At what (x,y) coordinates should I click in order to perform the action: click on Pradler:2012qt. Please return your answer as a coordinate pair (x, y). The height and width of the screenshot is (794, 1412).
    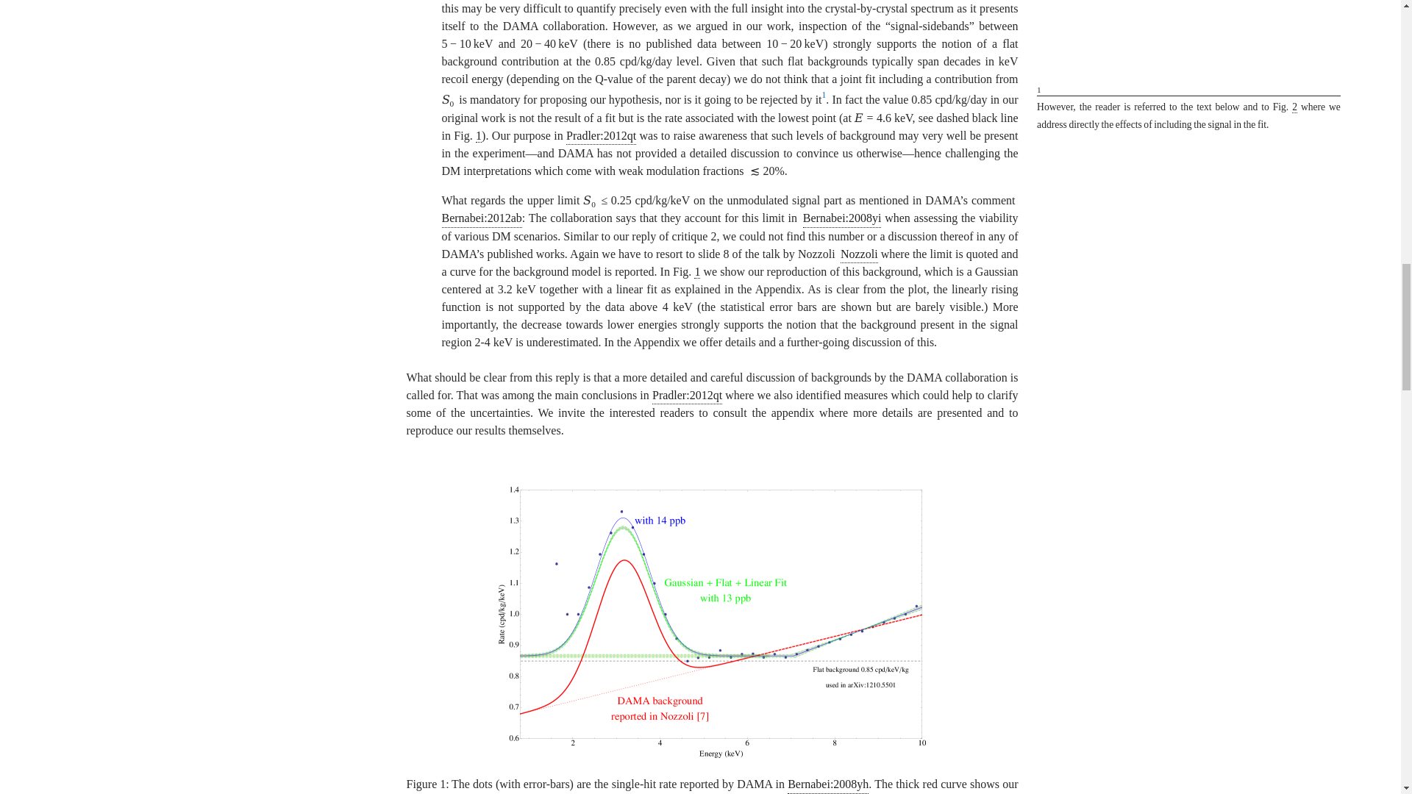
    Looking at the image, I should click on (601, 135).